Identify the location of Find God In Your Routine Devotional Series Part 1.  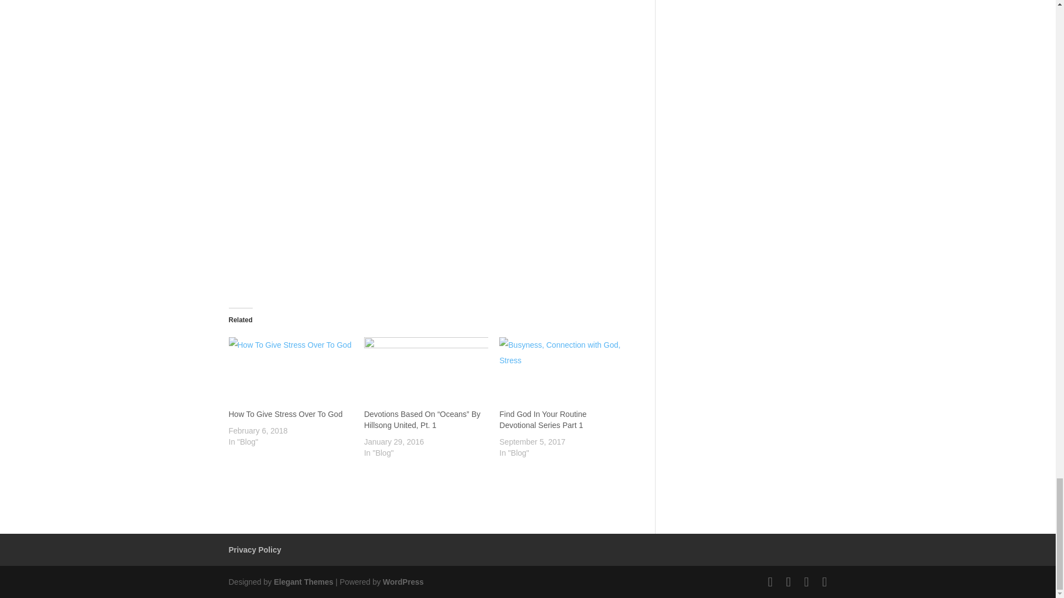
(561, 372).